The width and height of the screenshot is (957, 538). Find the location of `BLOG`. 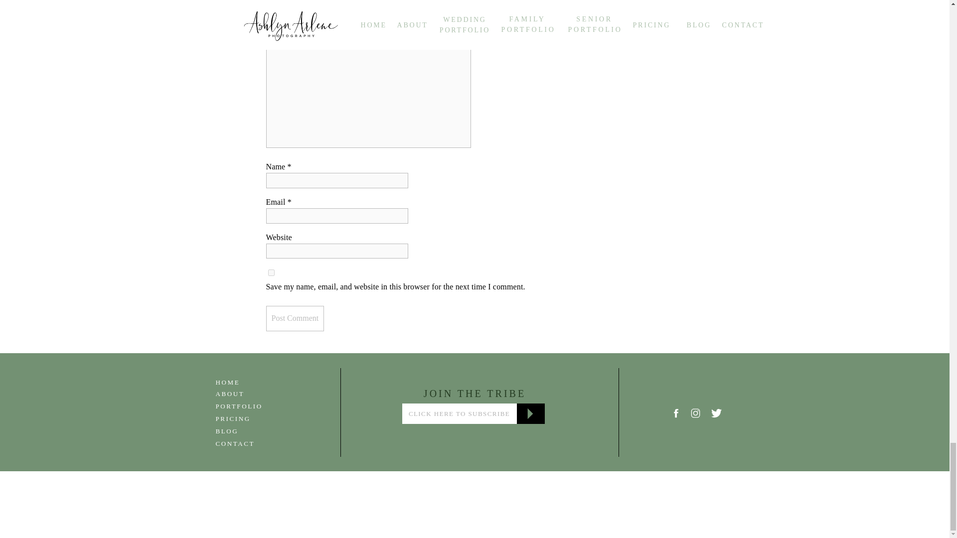

BLOG is located at coordinates (252, 430).